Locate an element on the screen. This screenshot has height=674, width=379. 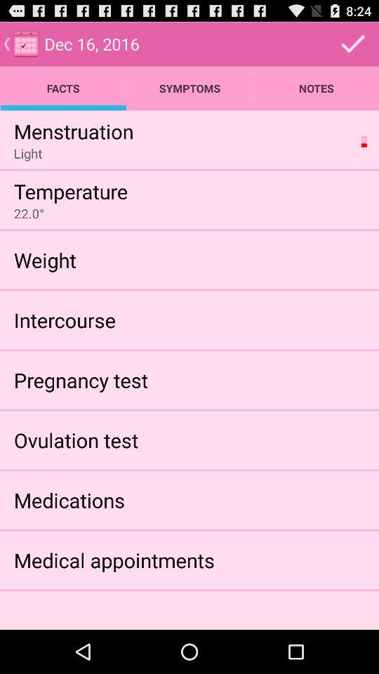
select the app below the temperature icon is located at coordinates (29, 213).